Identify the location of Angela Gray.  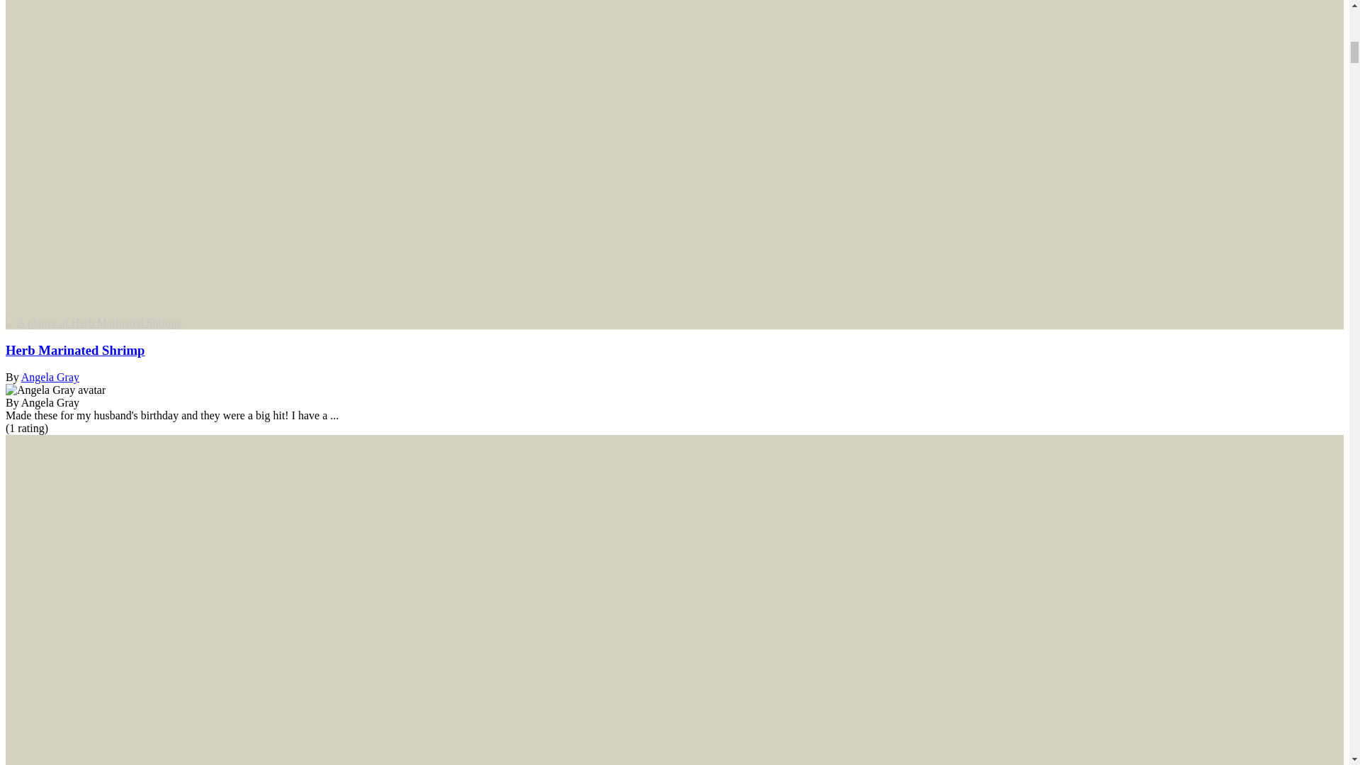
(55, 390).